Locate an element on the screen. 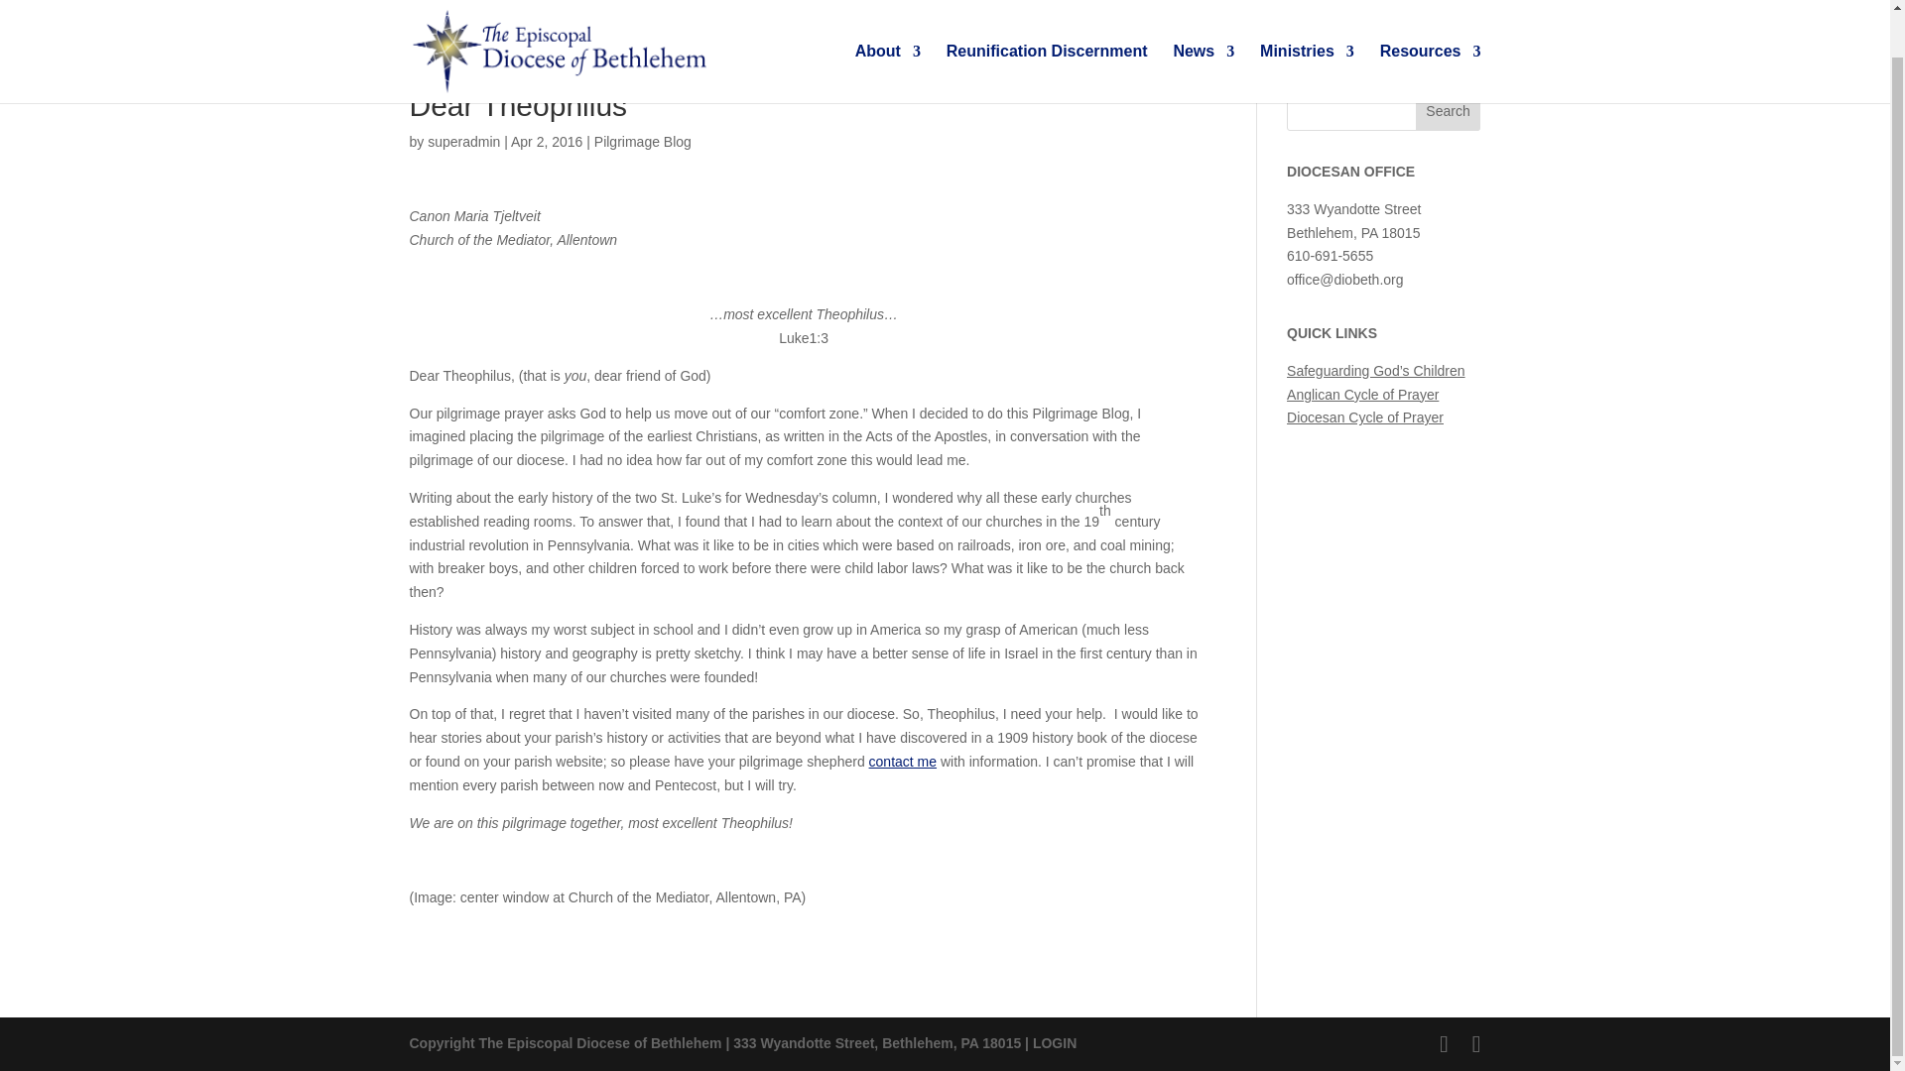 Image resolution: width=1905 pixels, height=1071 pixels. Ministries is located at coordinates (1307, 29).